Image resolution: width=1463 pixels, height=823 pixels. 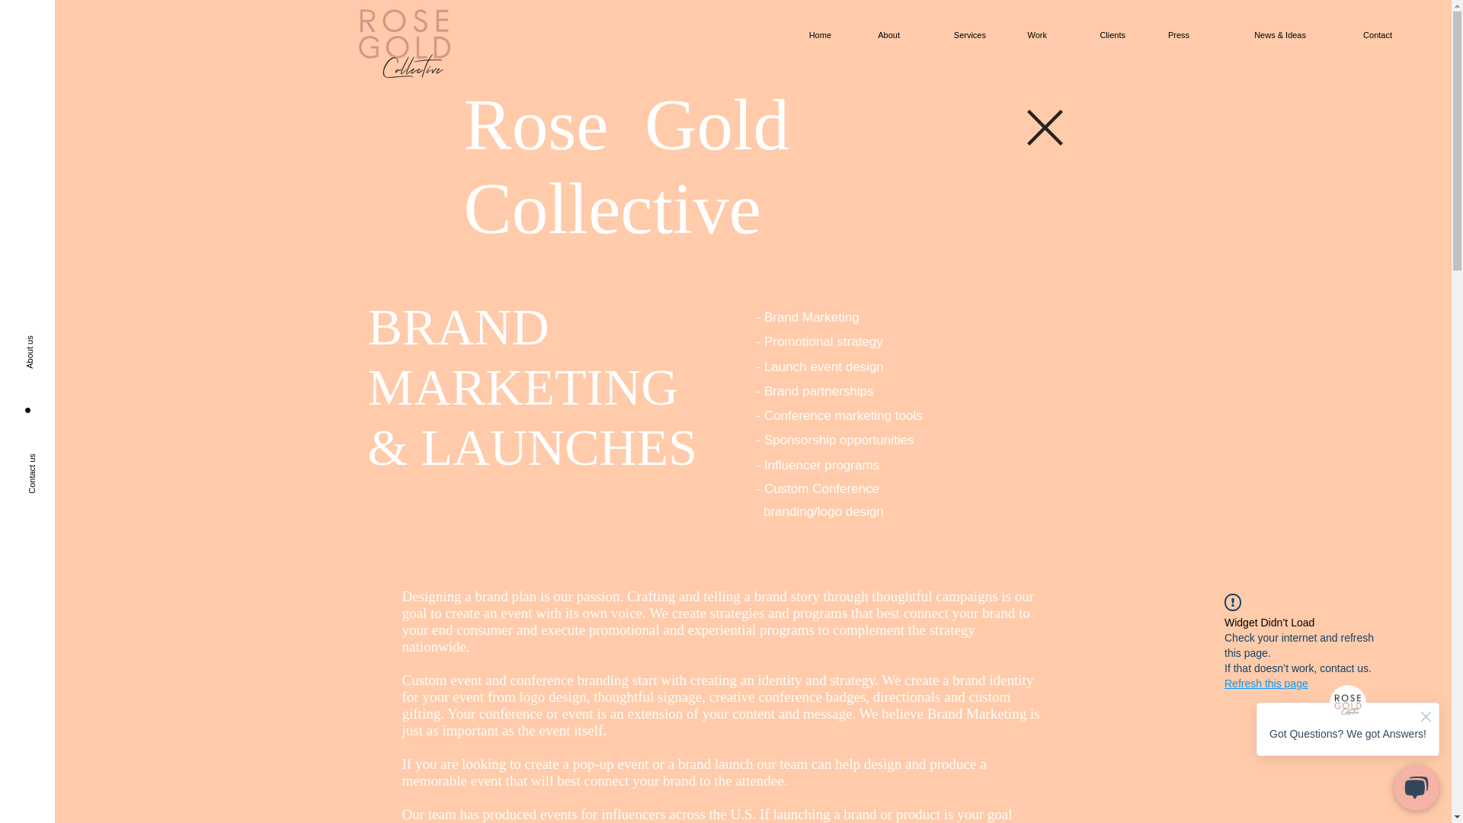 I want to click on Services, so click(x=954, y=35).